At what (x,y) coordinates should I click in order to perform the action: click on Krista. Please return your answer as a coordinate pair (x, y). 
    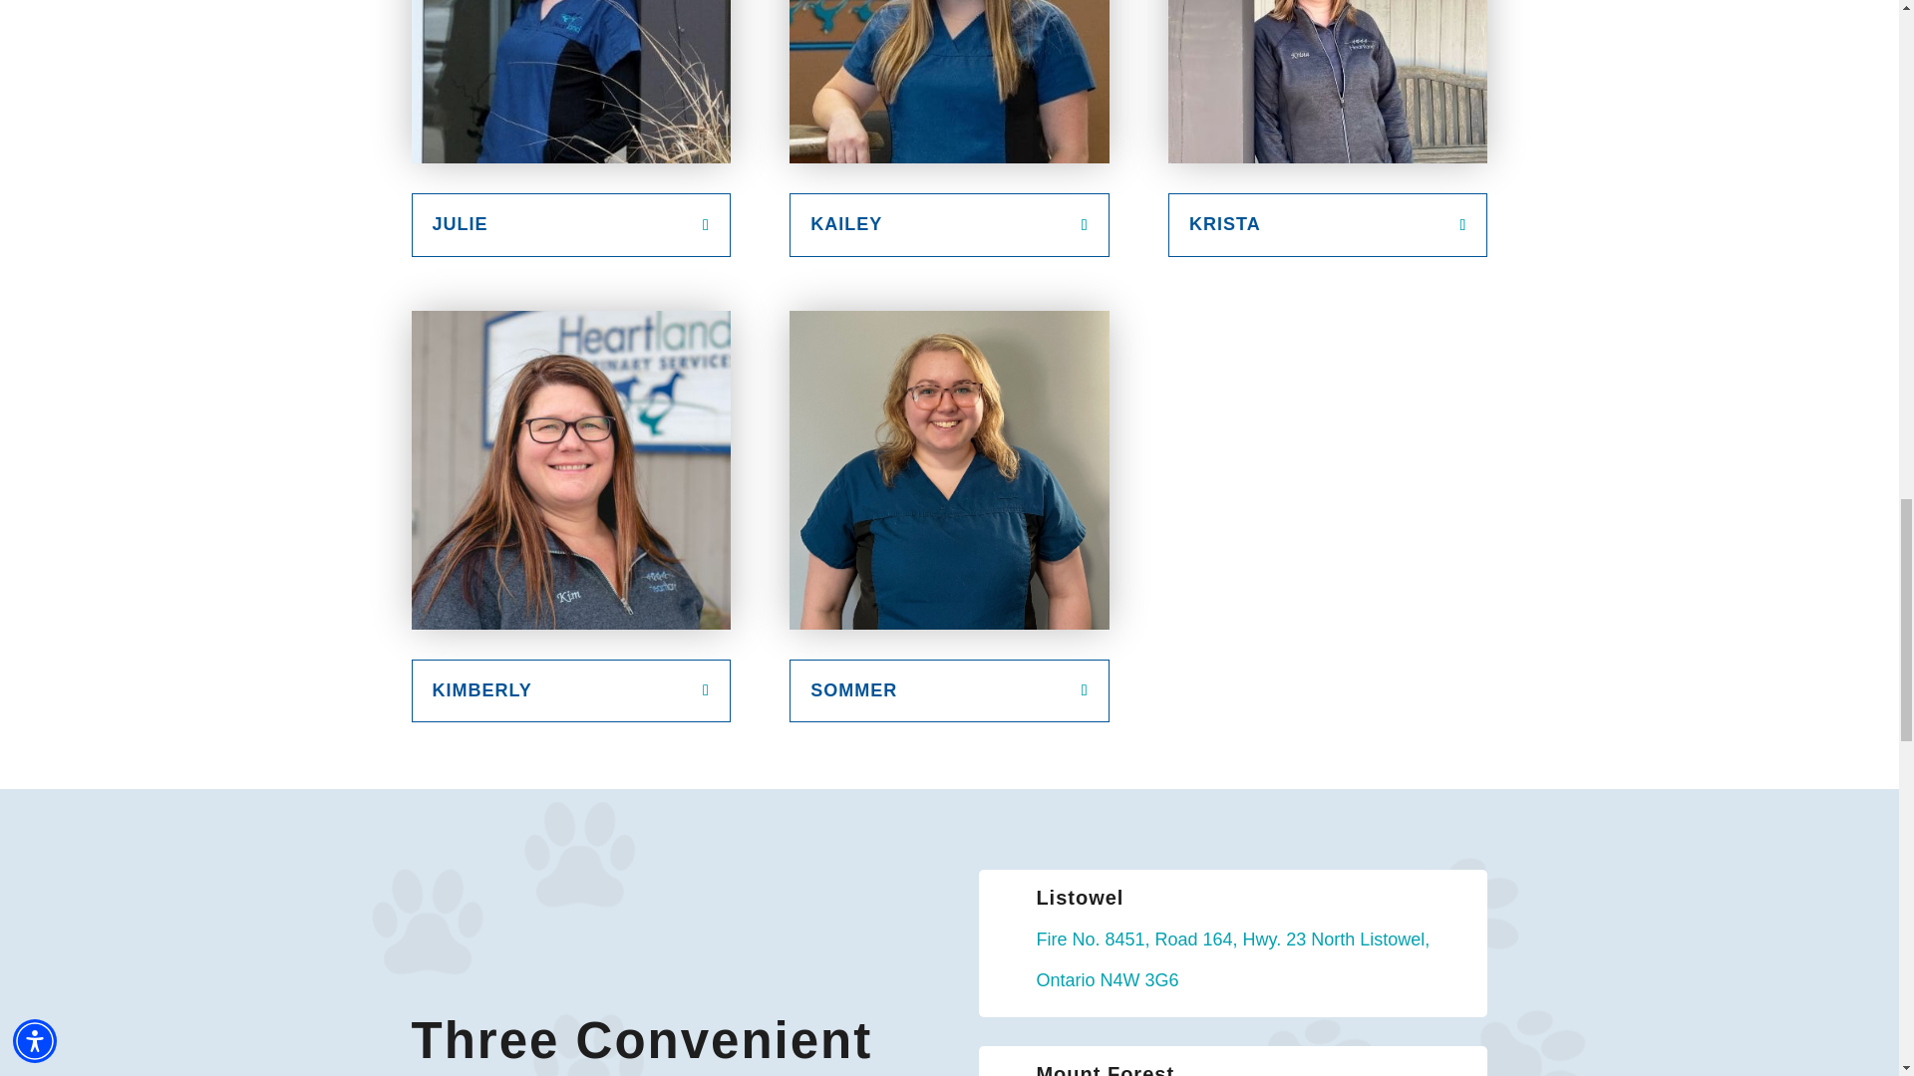
    Looking at the image, I should click on (1327, 82).